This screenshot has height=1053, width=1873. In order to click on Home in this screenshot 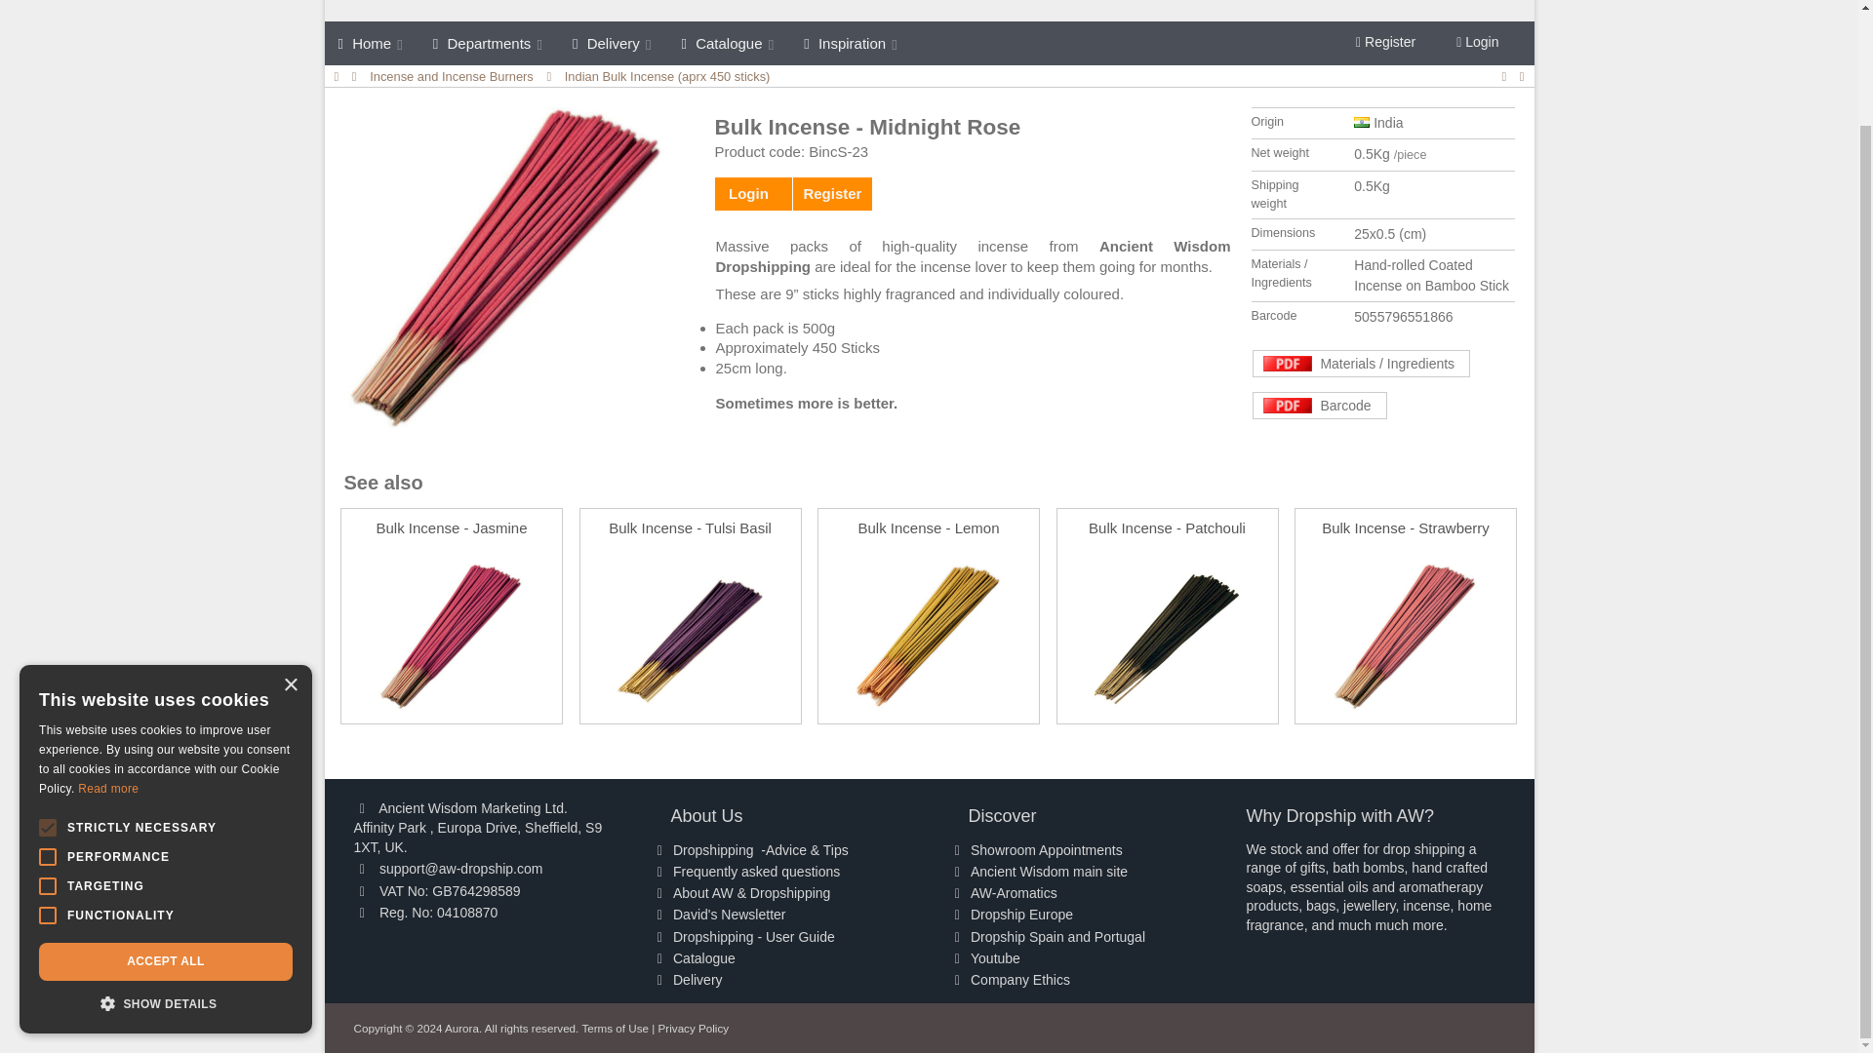, I will do `click(371, 43)`.